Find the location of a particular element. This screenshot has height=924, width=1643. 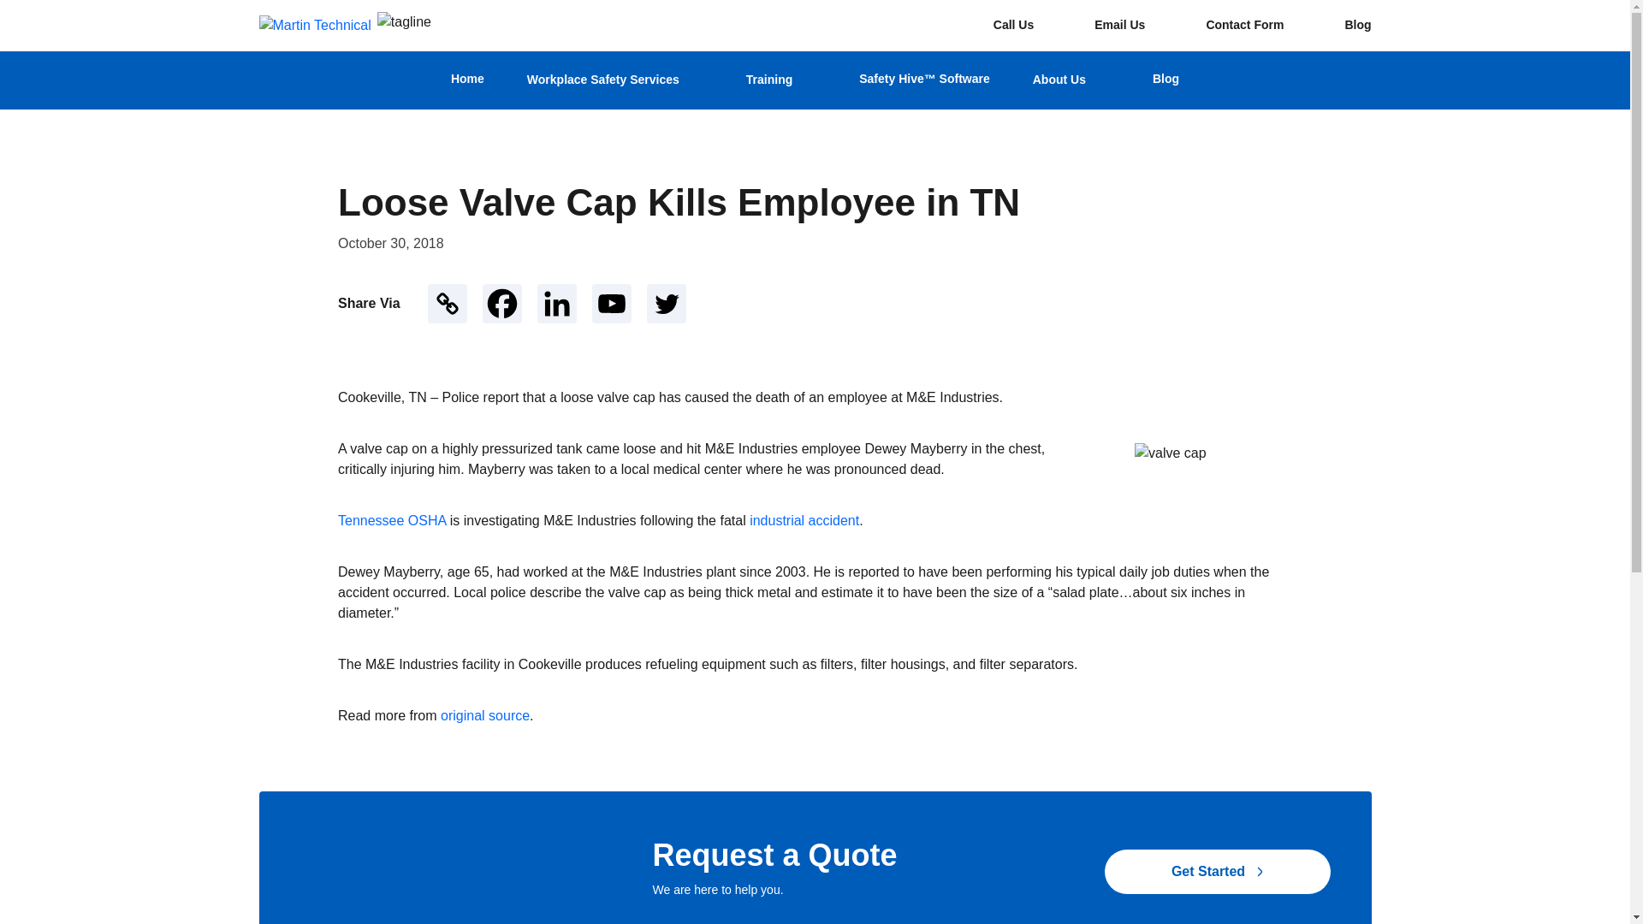

Blog is located at coordinates (1344, 26).